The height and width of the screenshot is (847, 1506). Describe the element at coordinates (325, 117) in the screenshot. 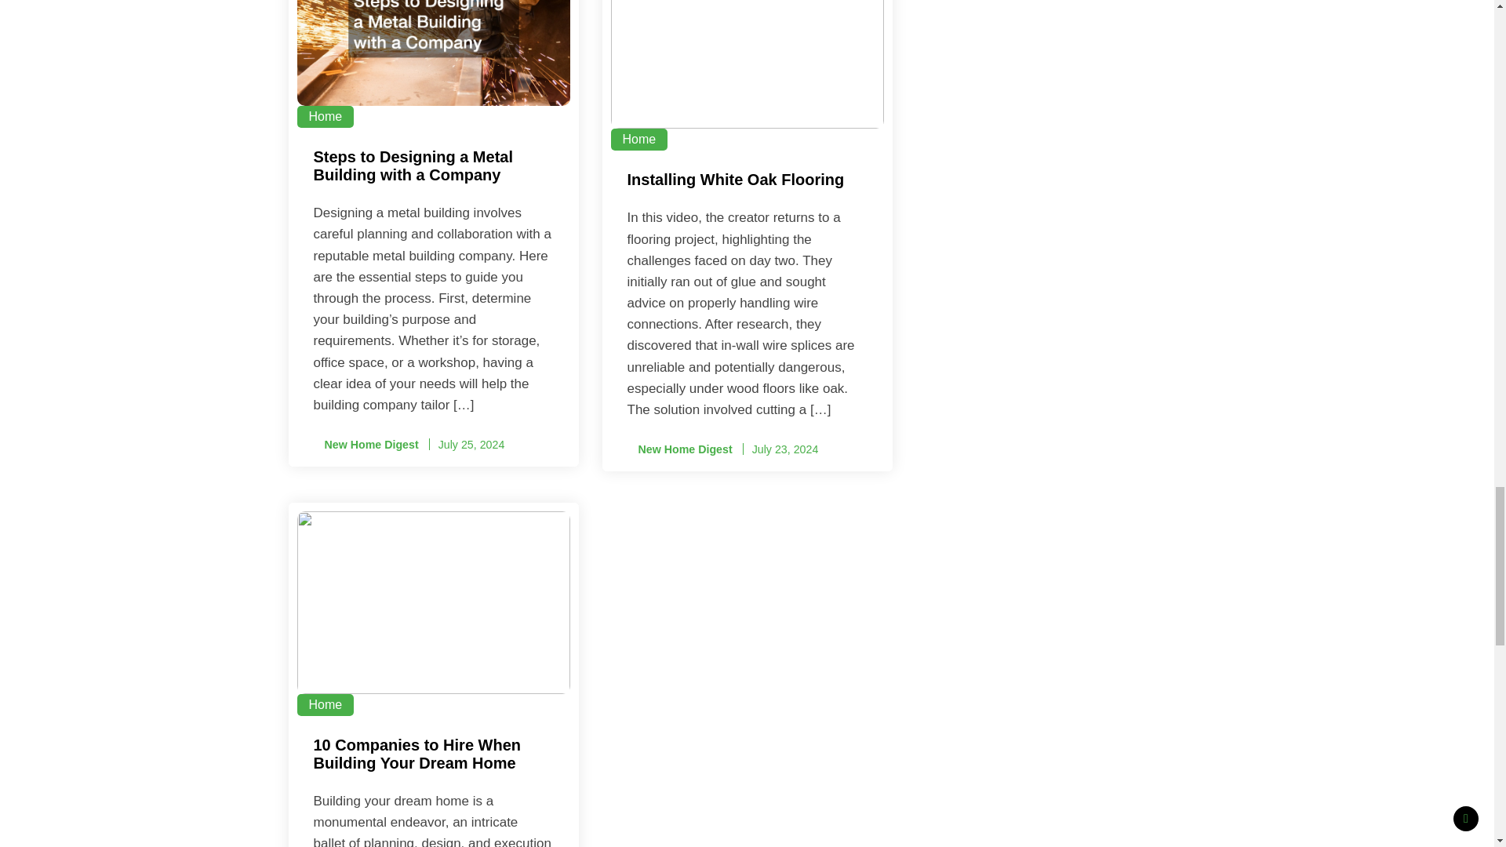

I see `Home` at that location.